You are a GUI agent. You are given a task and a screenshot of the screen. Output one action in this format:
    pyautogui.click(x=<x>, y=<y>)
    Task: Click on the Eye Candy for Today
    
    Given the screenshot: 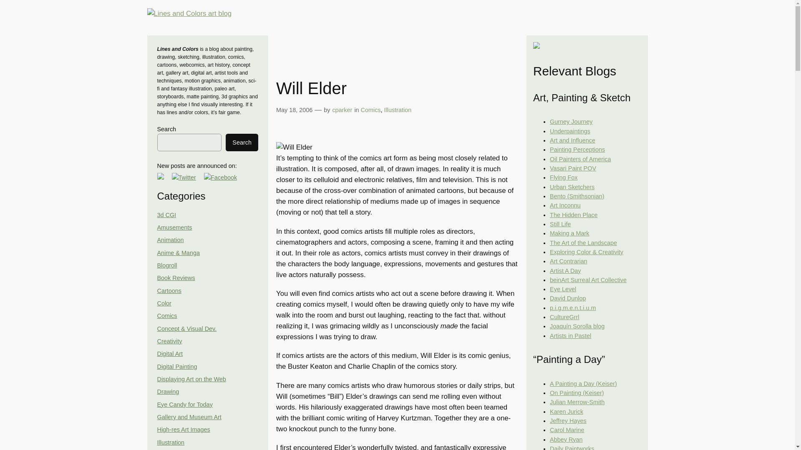 What is the action you would take?
    pyautogui.click(x=184, y=404)
    